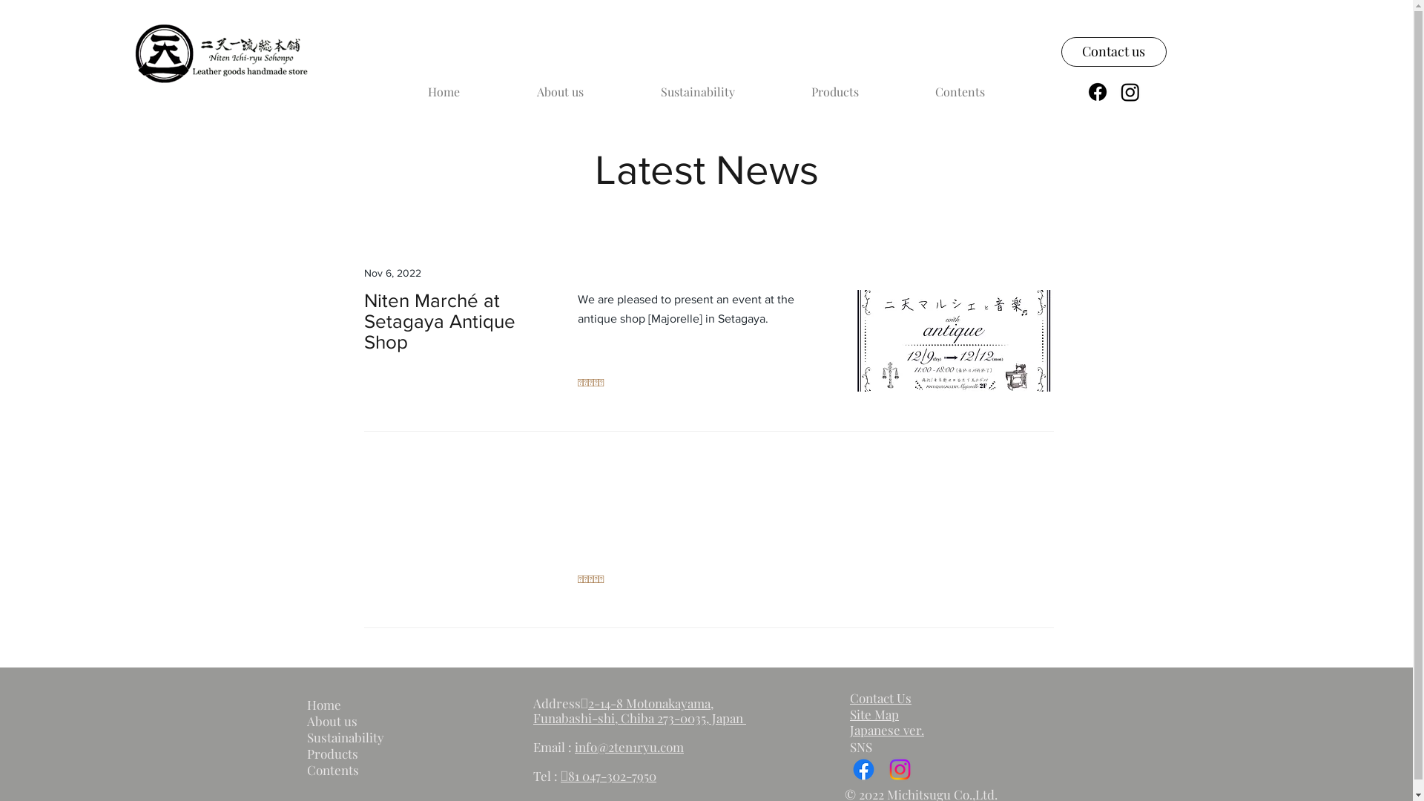 Image resolution: width=1424 pixels, height=801 pixels. Describe the element at coordinates (369, 754) in the screenshot. I see `Products` at that location.